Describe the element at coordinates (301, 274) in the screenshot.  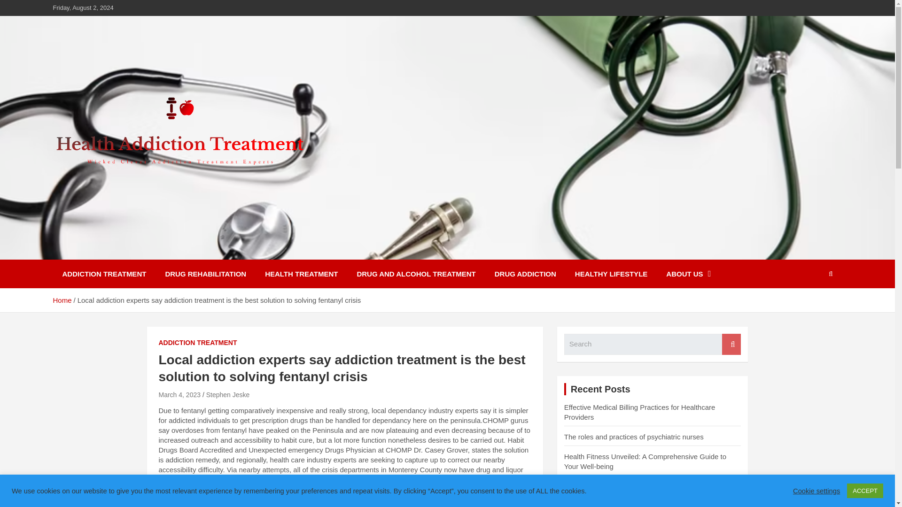
I see `HEALTH TREATMENT` at that location.